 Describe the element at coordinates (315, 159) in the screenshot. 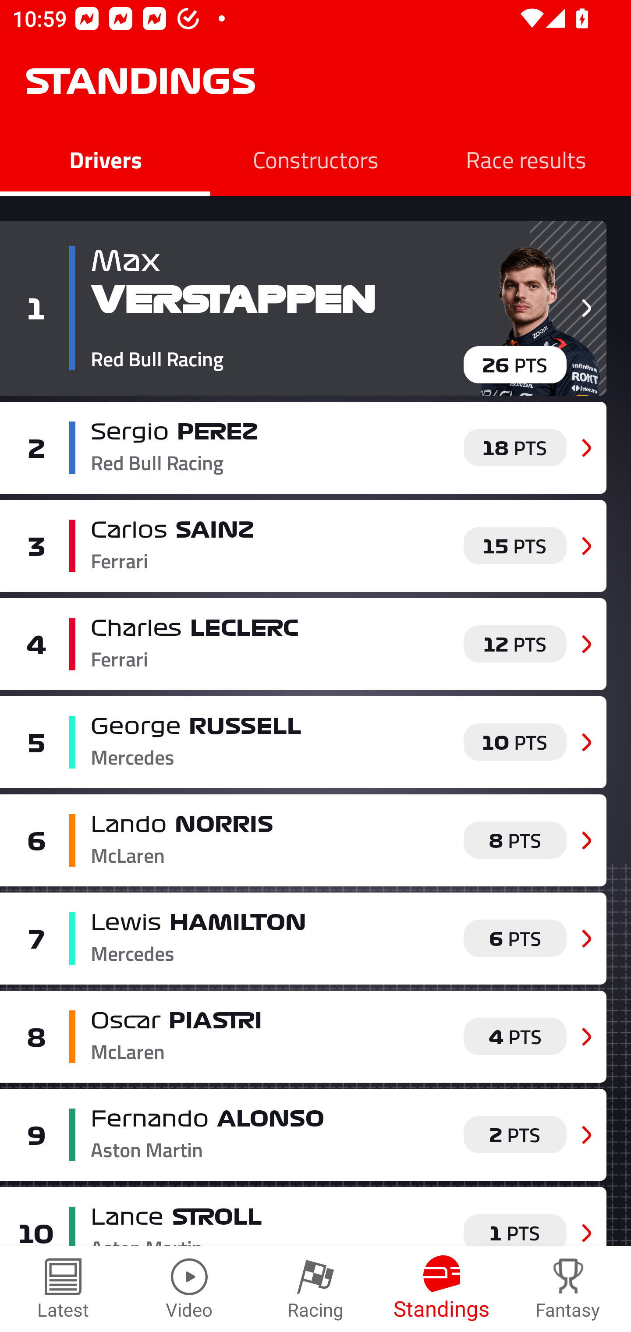

I see `Constructors` at that location.